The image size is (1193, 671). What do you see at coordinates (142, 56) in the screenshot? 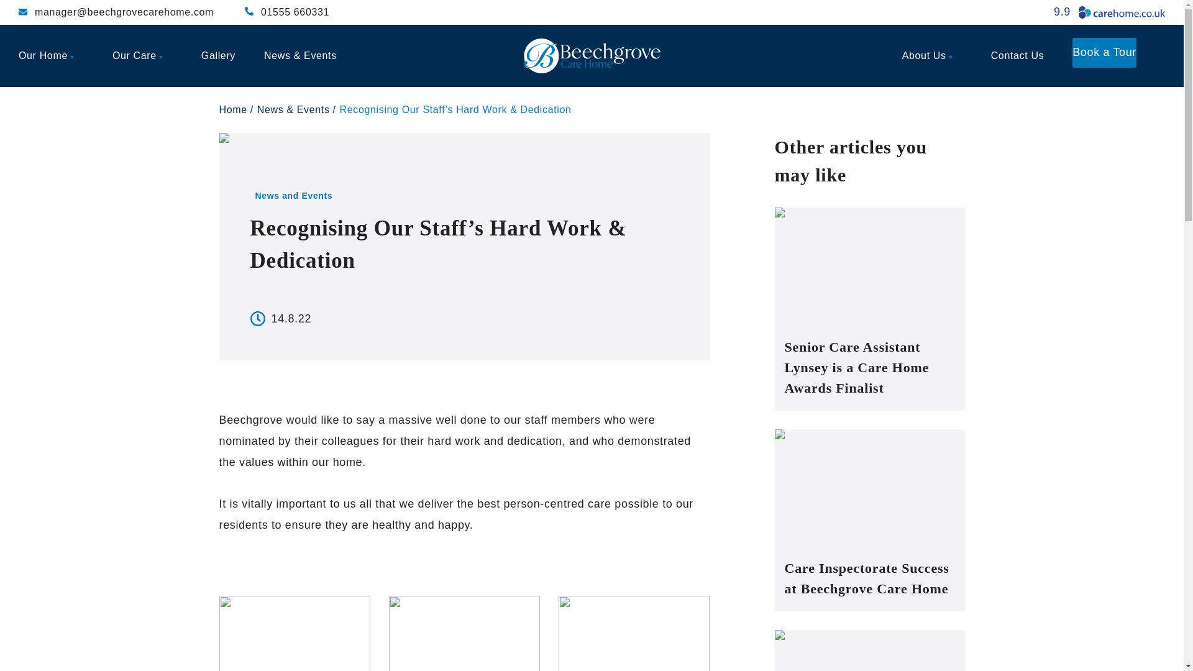
I see `Our Care` at bounding box center [142, 56].